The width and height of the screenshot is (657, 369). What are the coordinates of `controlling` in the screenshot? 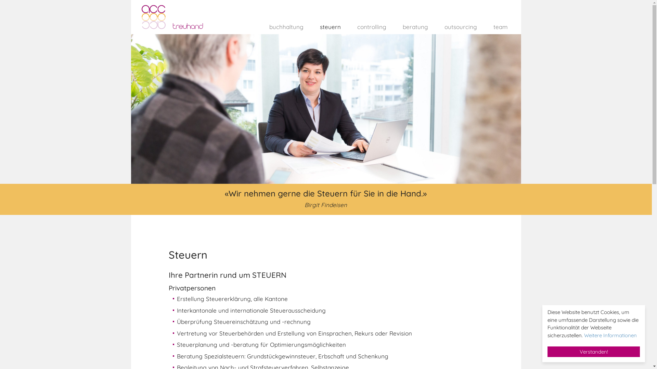 It's located at (366, 26).